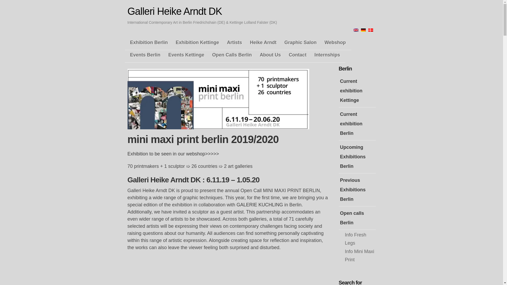  Describe the element at coordinates (198, 42) in the screenshot. I see `Exhibition Kettinge` at that location.